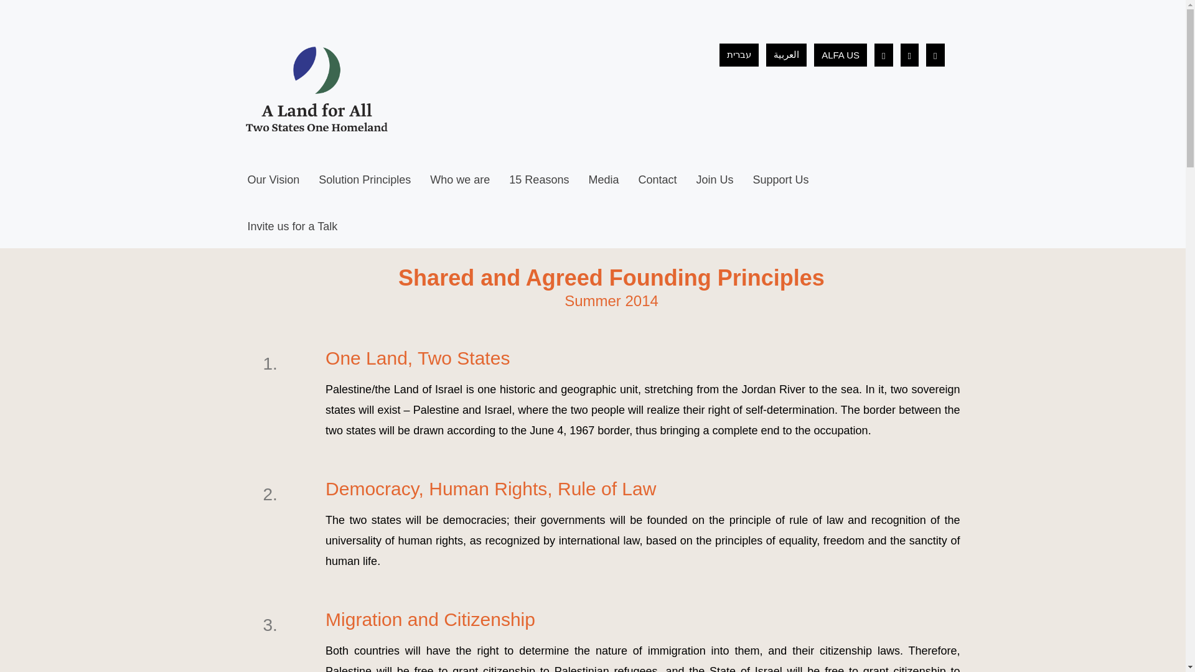  I want to click on 15 Reasons, so click(538, 180).